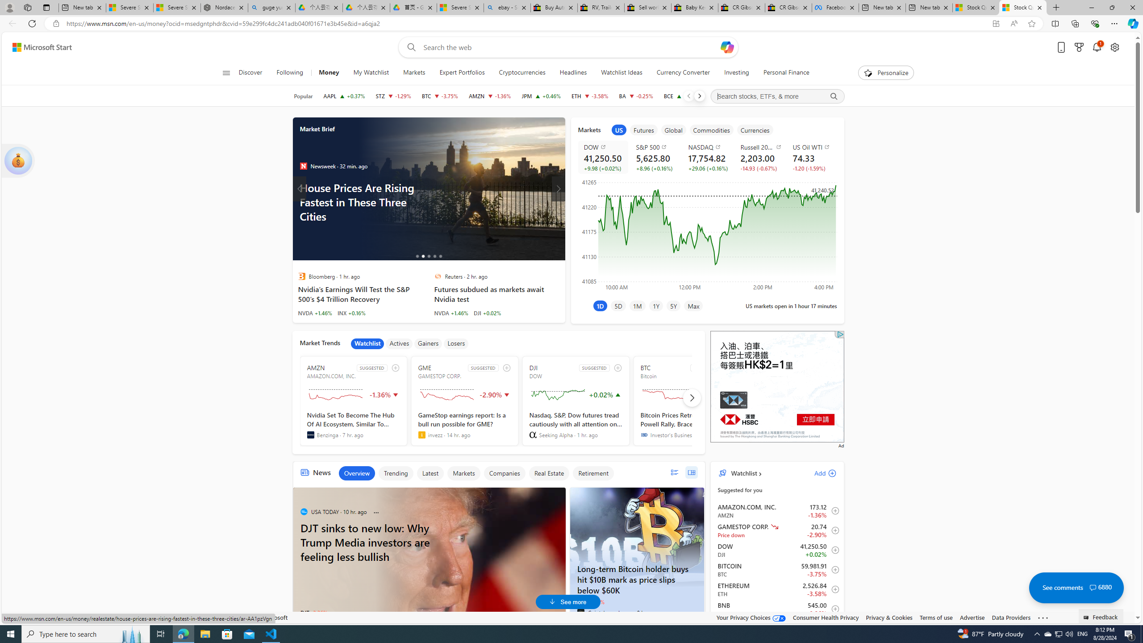 The width and height of the screenshot is (1143, 643). What do you see at coordinates (414, 73) in the screenshot?
I see `Markets` at bounding box center [414, 73].